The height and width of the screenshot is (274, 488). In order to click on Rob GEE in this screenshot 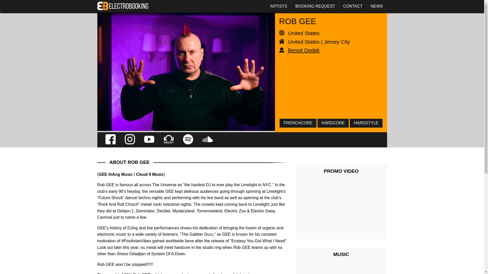, I will do `click(186, 129)`.